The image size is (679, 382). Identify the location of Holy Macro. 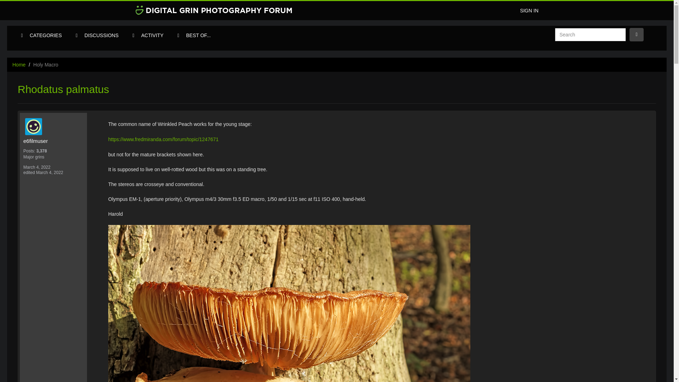
(46, 64).